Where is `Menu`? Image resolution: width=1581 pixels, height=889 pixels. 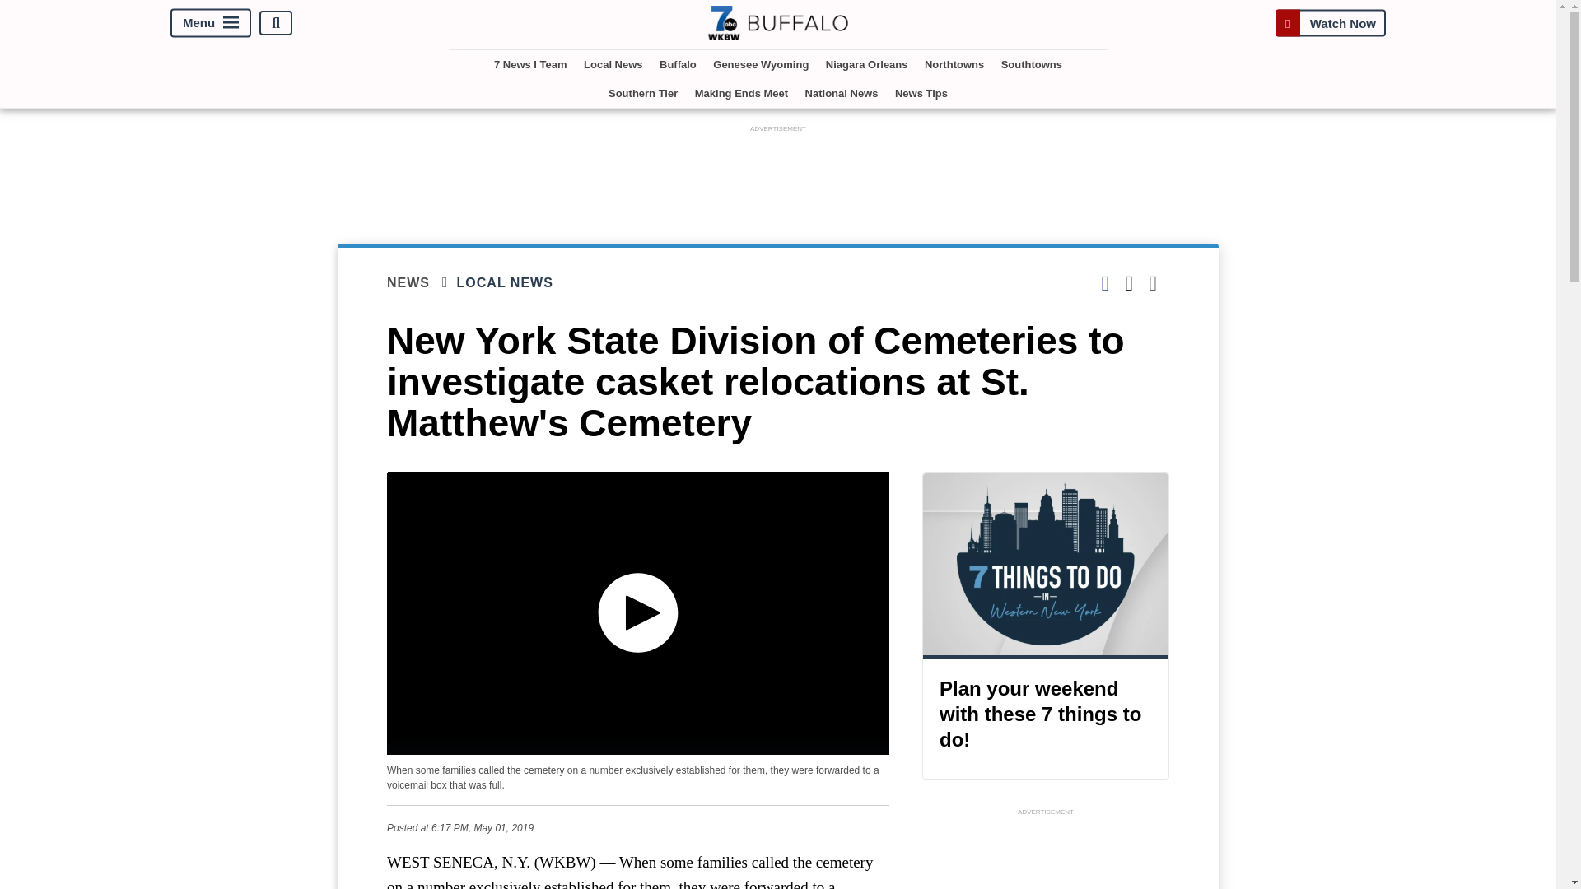
Menu is located at coordinates (211, 23).